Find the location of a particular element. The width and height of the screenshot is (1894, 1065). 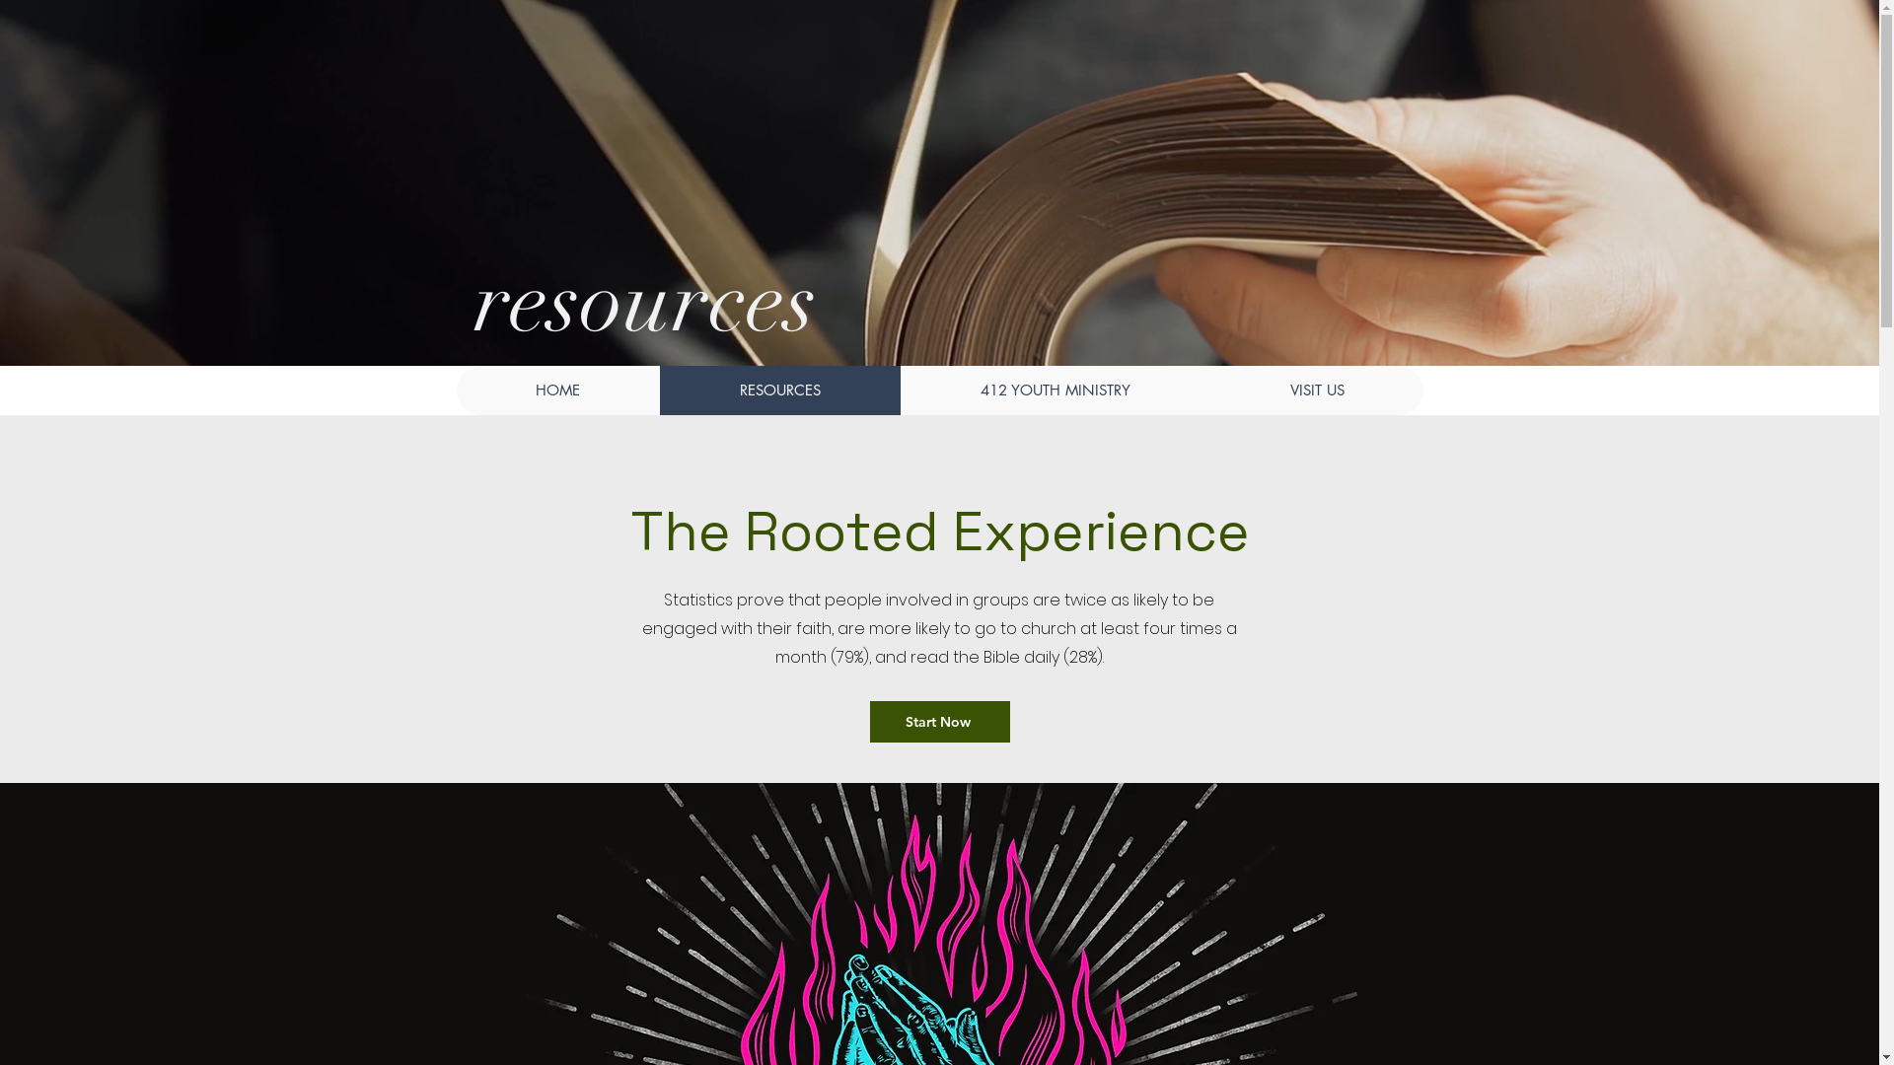

RESOURCES is located at coordinates (779, 390).